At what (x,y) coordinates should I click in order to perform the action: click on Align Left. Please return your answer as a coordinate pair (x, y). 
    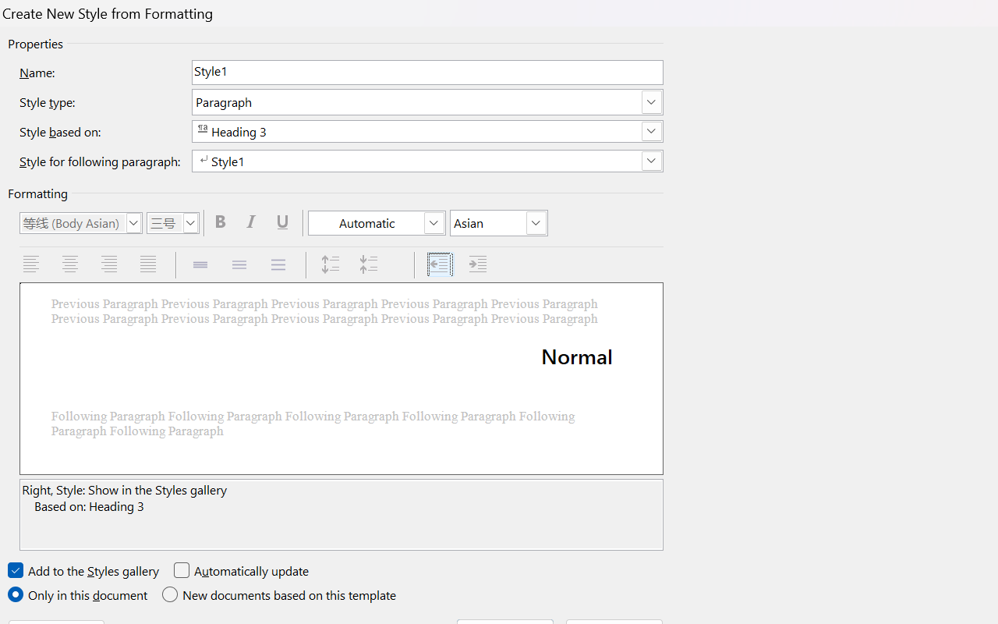
    Looking at the image, I should click on (33, 265).